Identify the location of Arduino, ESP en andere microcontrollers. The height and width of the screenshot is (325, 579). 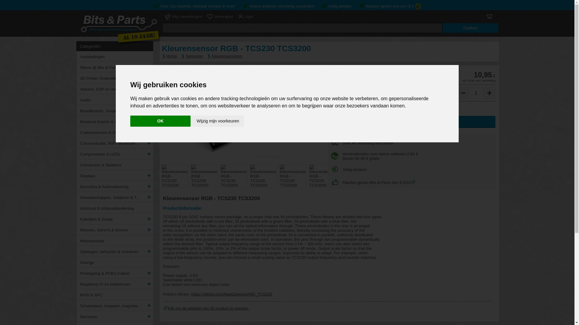
(111, 88).